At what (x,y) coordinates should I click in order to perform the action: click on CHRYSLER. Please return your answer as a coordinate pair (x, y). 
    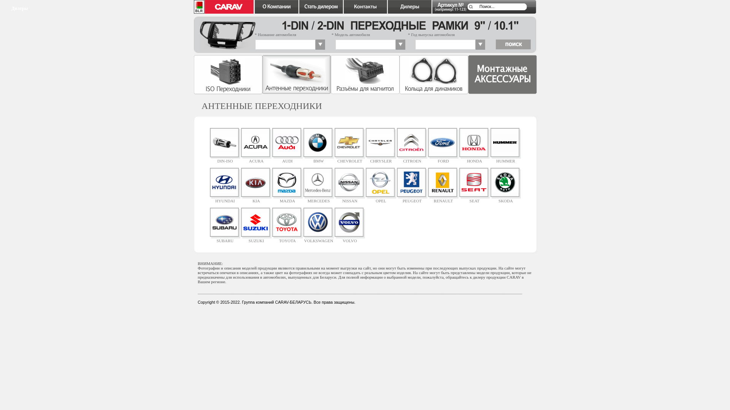
    Looking at the image, I should click on (381, 159).